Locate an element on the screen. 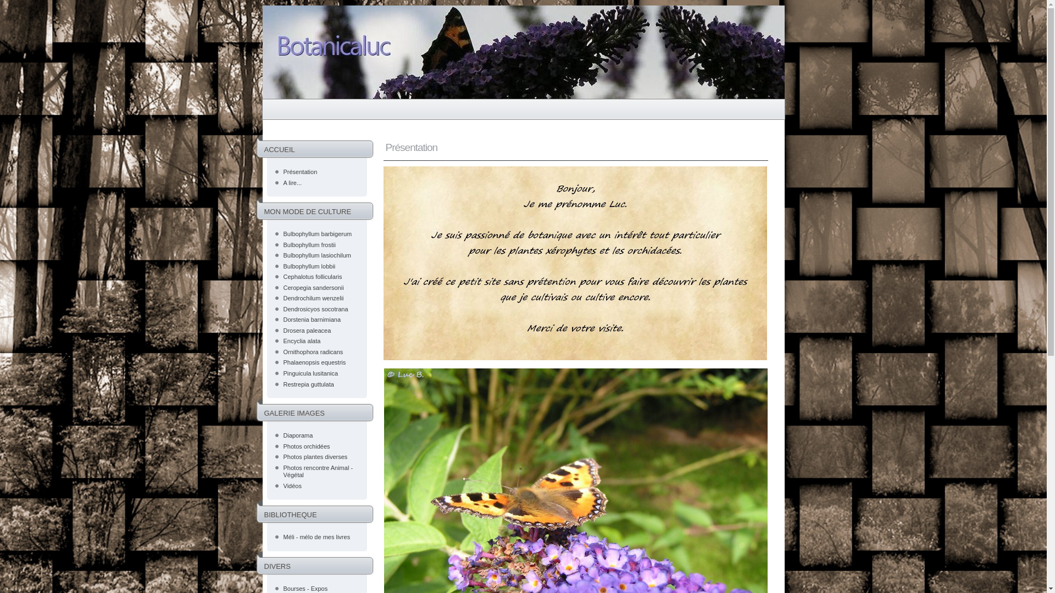  Cephalotus follicularis is located at coordinates (313, 277).